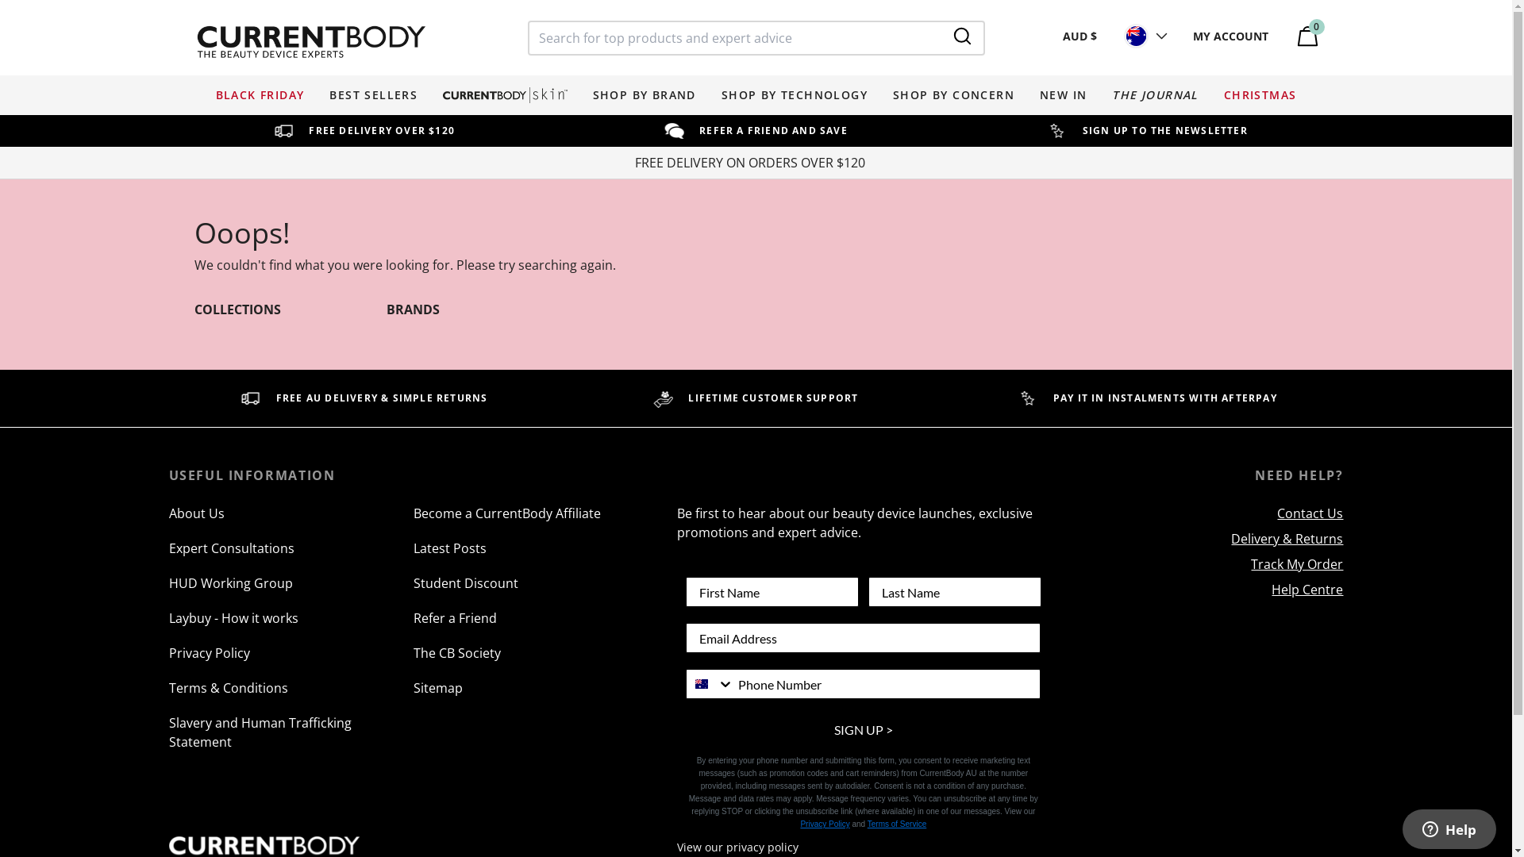 The width and height of the screenshot is (1524, 857). What do you see at coordinates (291, 626) in the screenshot?
I see `Laybuy - How it works` at bounding box center [291, 626].